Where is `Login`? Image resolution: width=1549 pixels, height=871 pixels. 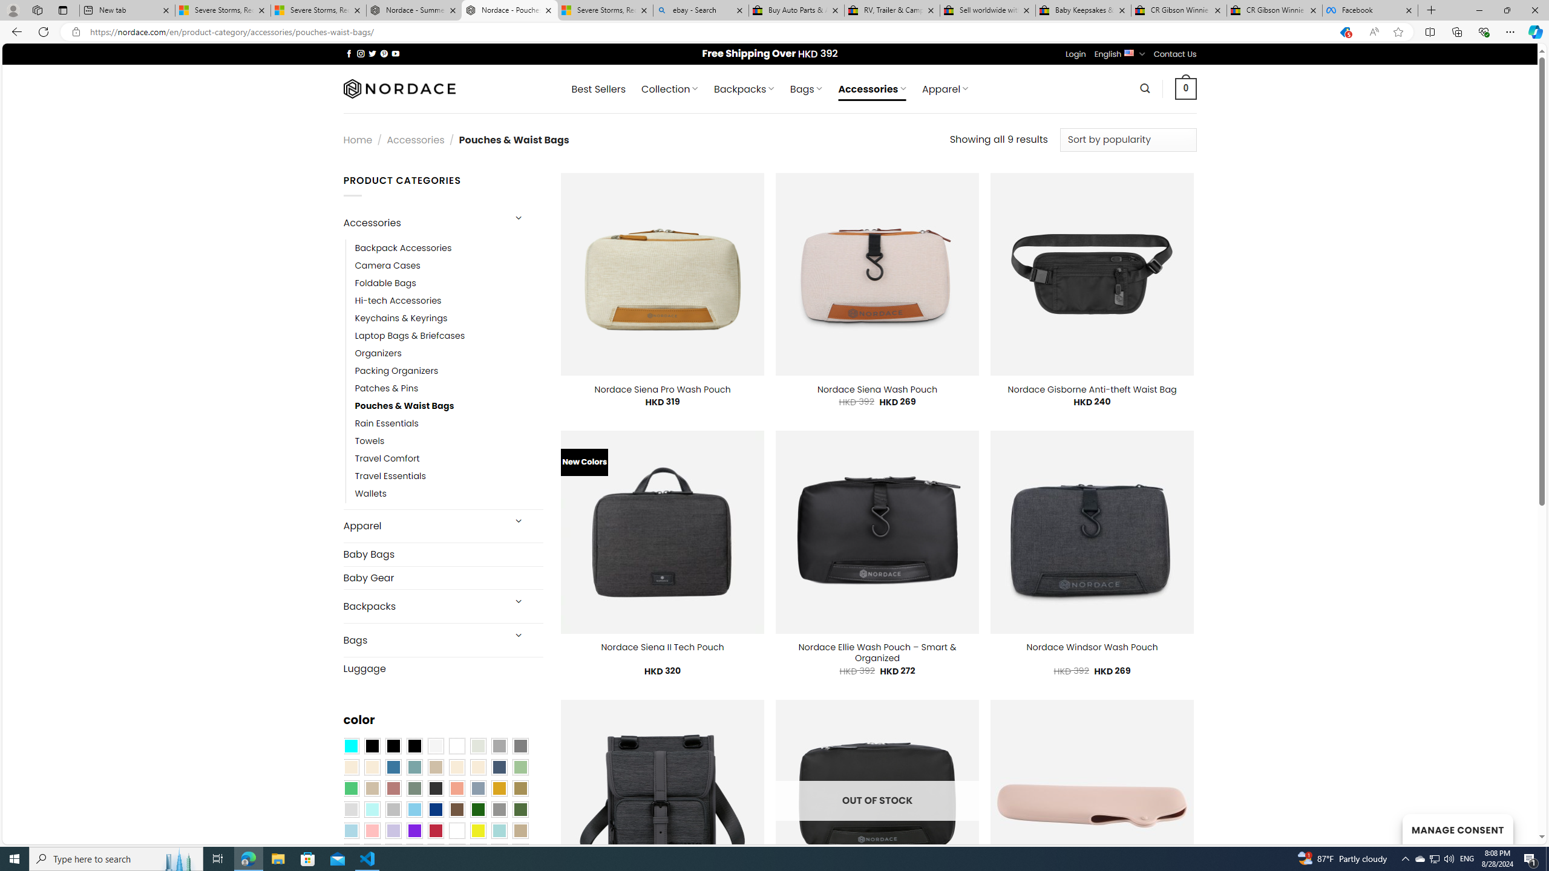
Login is located at coordinates (1076, 54).